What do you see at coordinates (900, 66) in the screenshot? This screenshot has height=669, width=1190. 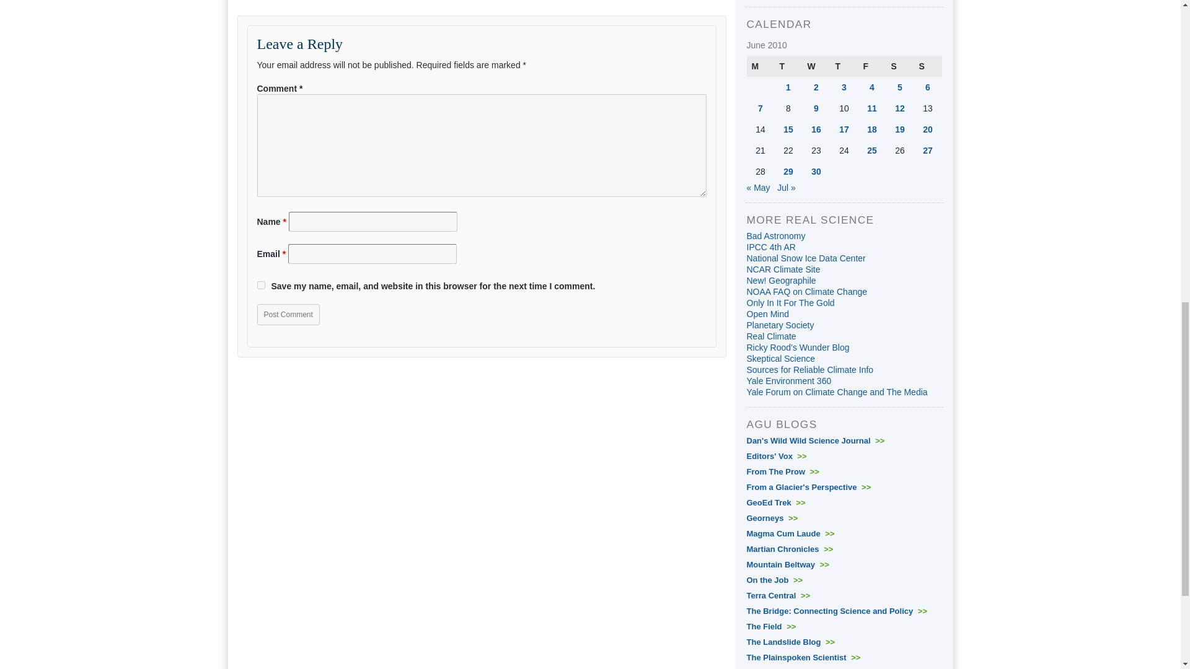 I see `Saturday` at bounding box center [900, 66].